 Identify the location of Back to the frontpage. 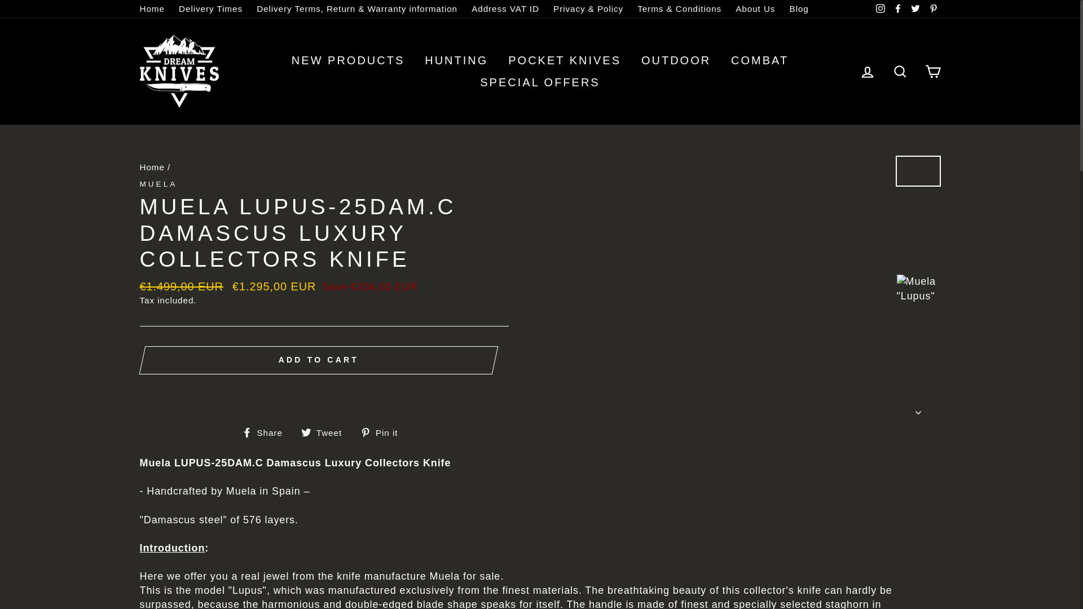
(152, 167).